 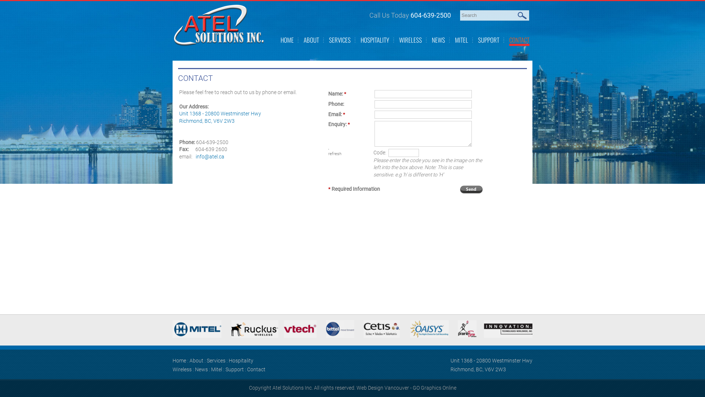 What do you see at coordinates (311, 40) in the screenshot?
I see `ABOUT` at bounding box center [311, 40].